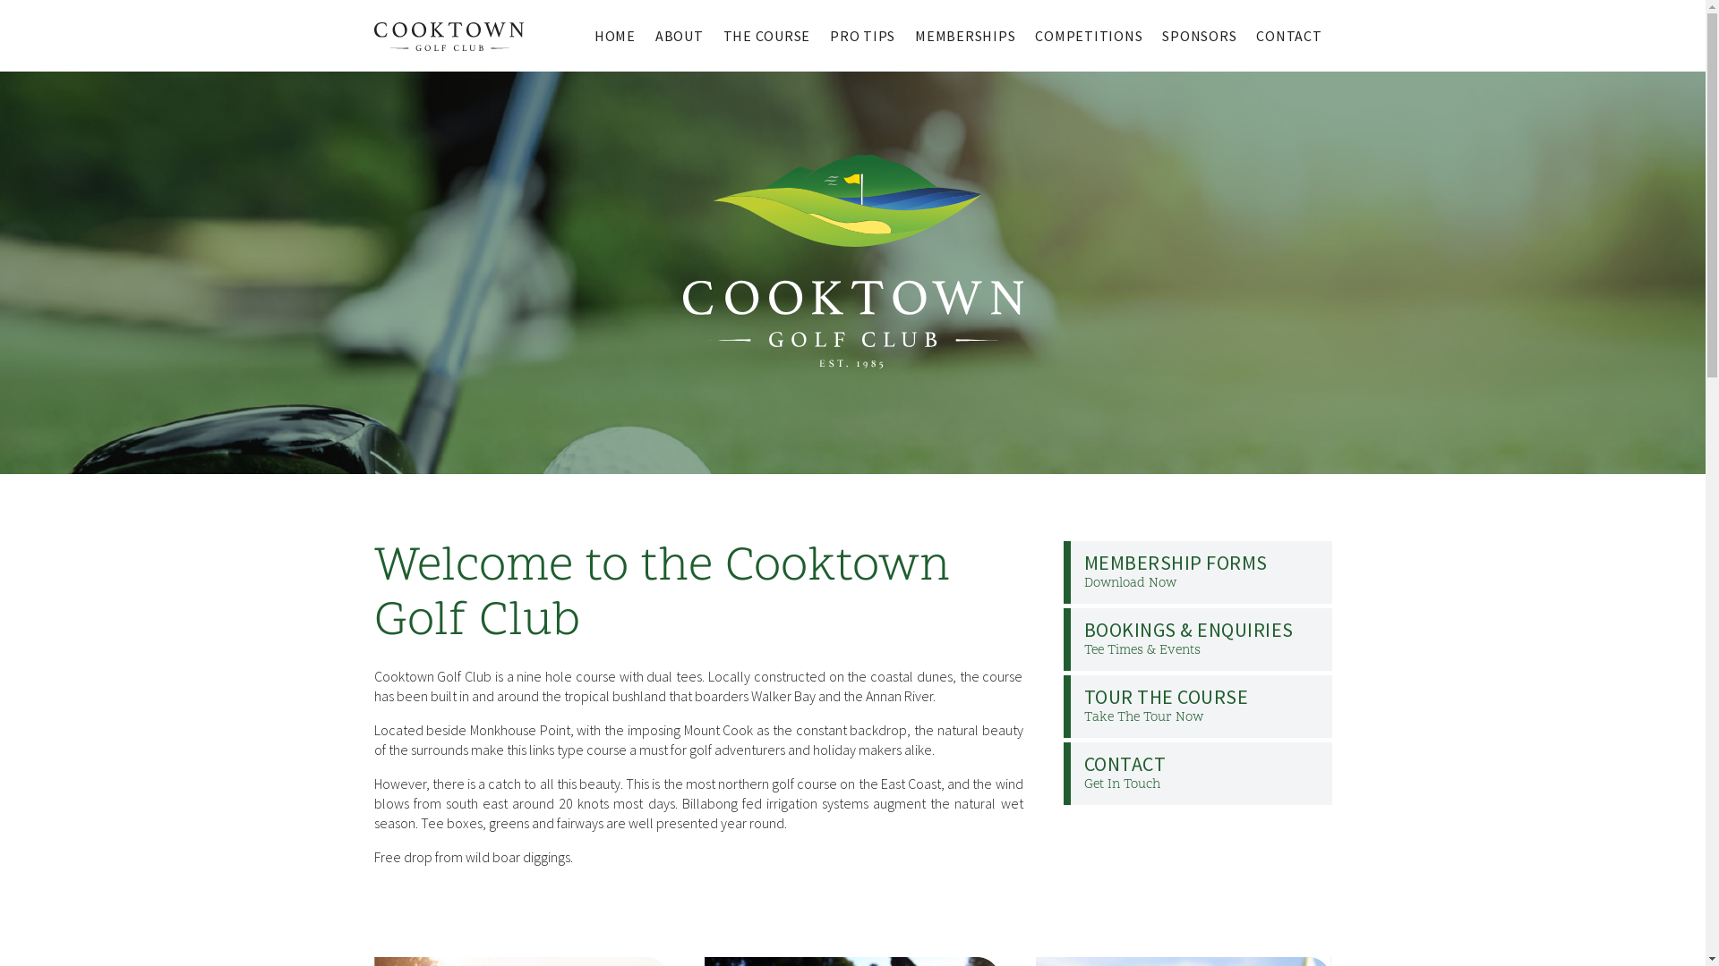  Describe the element at coordinates (1289, 36) in the screenshot. I see `CONTACT` at that location.